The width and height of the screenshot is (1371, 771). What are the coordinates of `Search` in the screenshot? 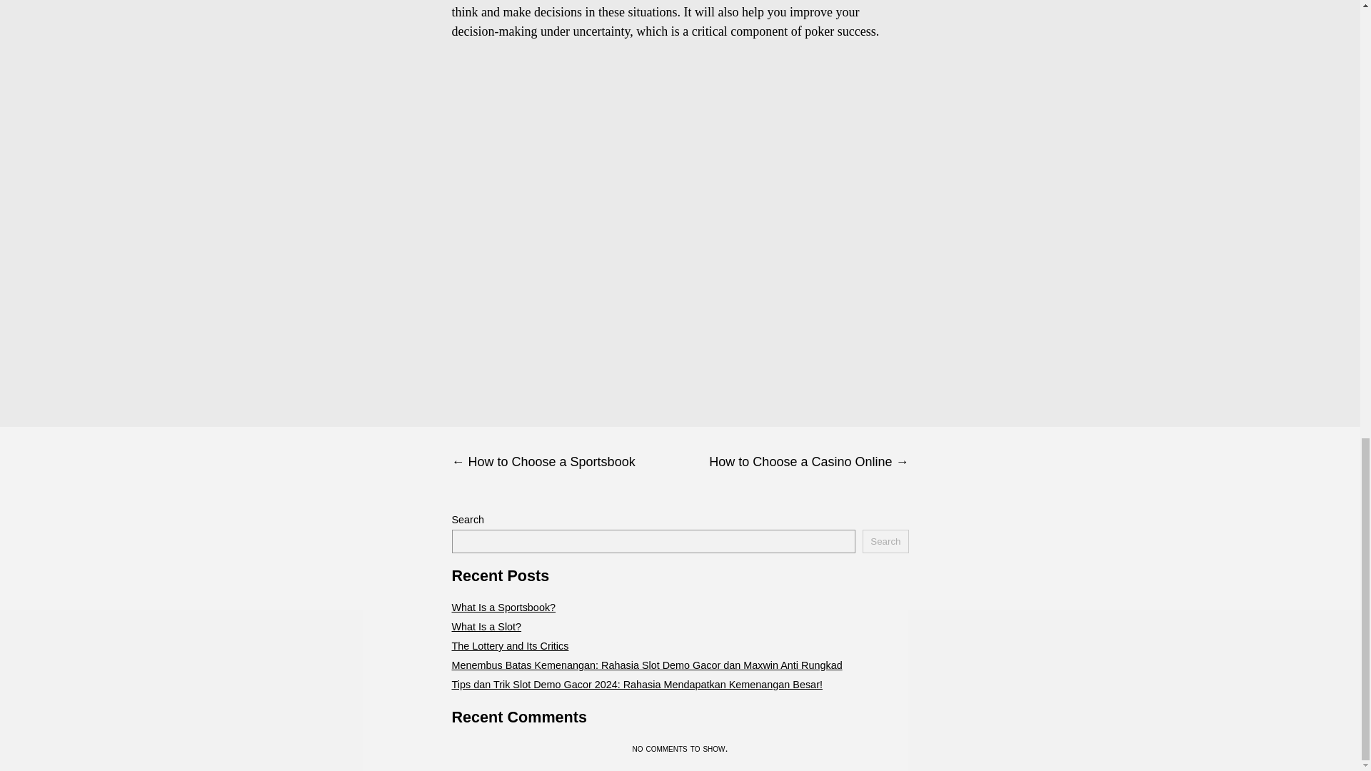 It's located at (885, 541).